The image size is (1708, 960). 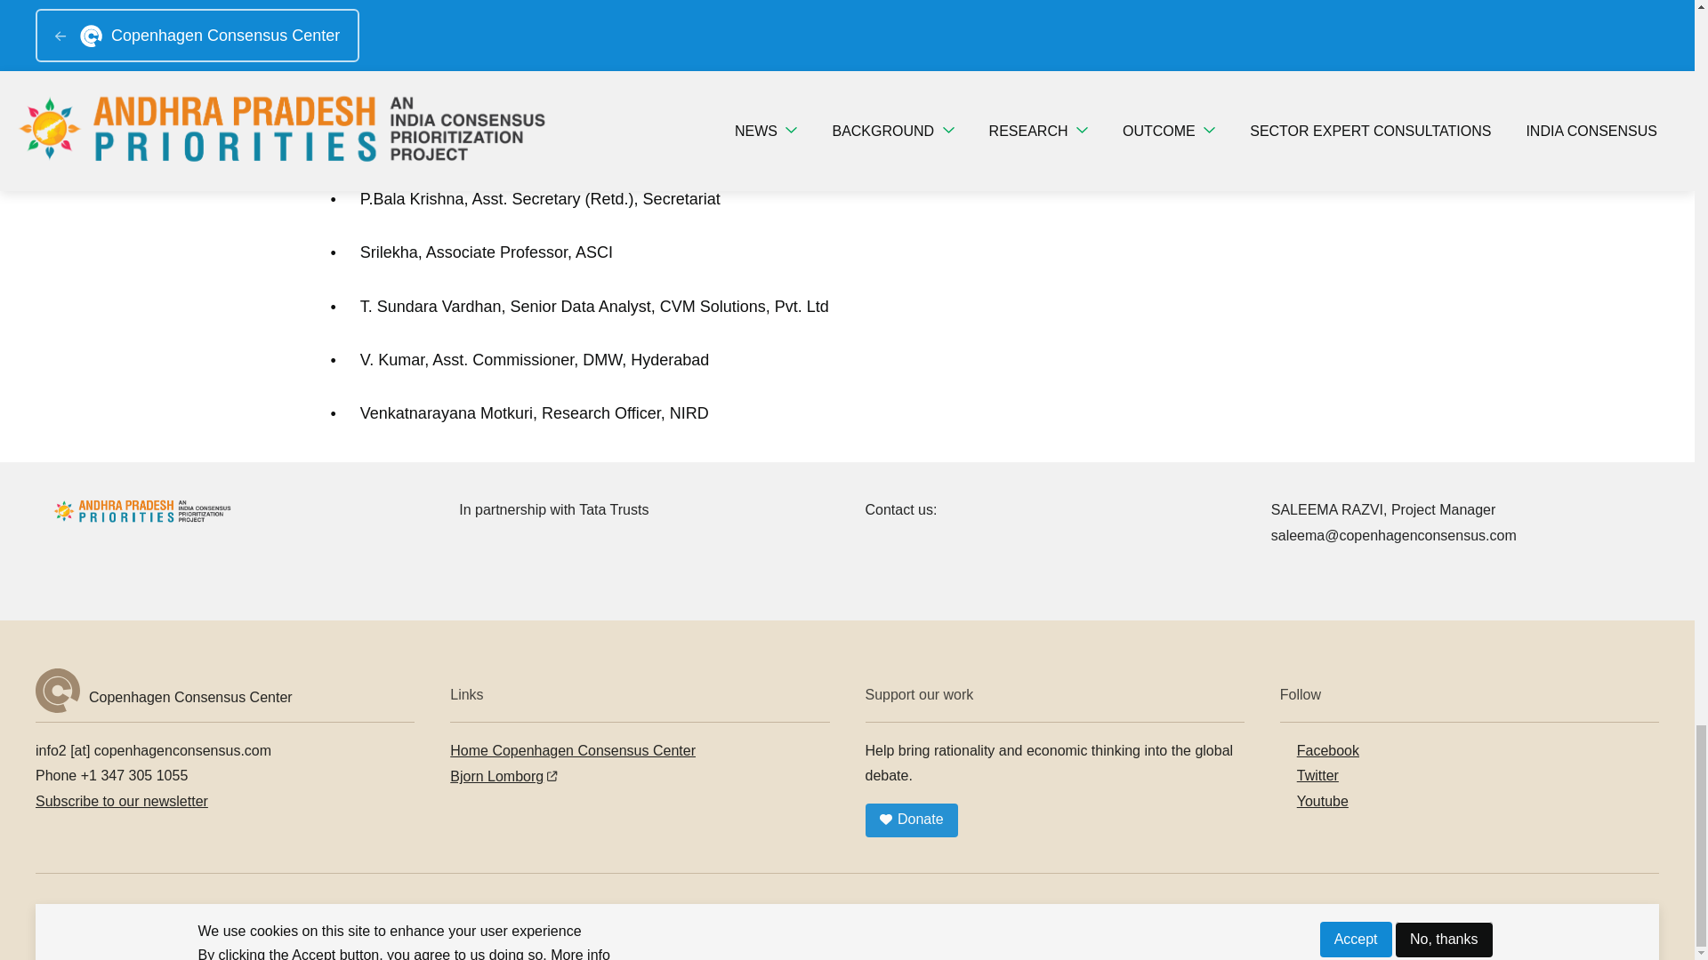 What do you see at coordinates (573, 750) in the screenshot?
I see `Home Copenhagen Consensus Center` at bounding box center [573, 750].